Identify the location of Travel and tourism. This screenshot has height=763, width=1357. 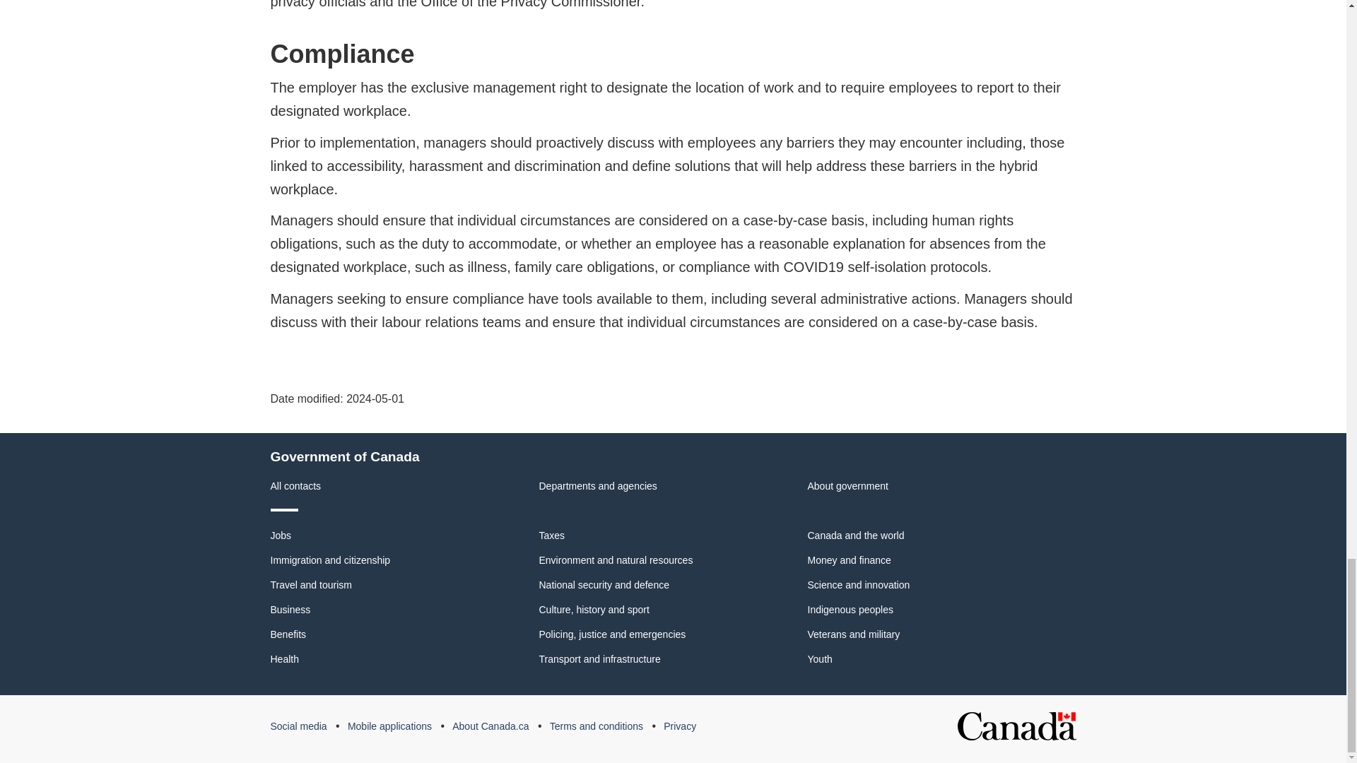
(311, 584).